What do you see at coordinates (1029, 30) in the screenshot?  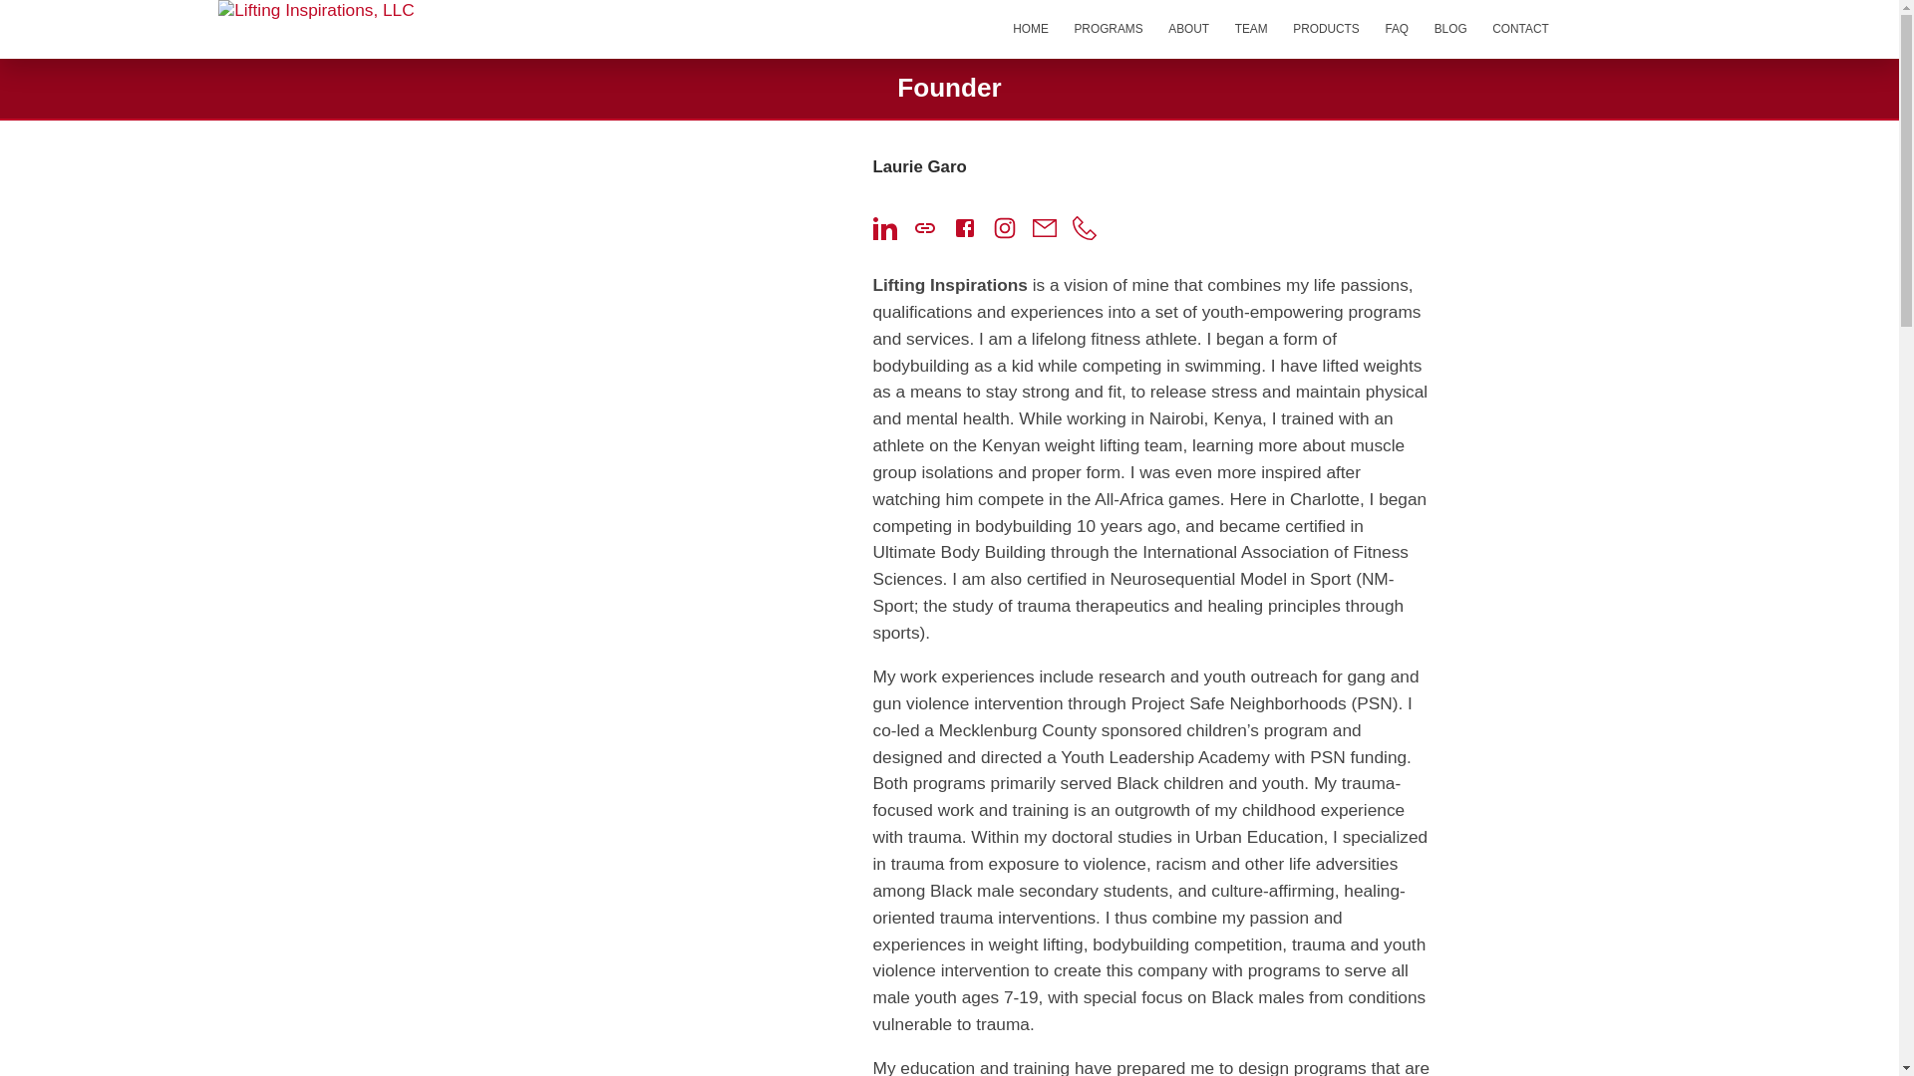 I see `HOME` at bounding box center [1029, 30].